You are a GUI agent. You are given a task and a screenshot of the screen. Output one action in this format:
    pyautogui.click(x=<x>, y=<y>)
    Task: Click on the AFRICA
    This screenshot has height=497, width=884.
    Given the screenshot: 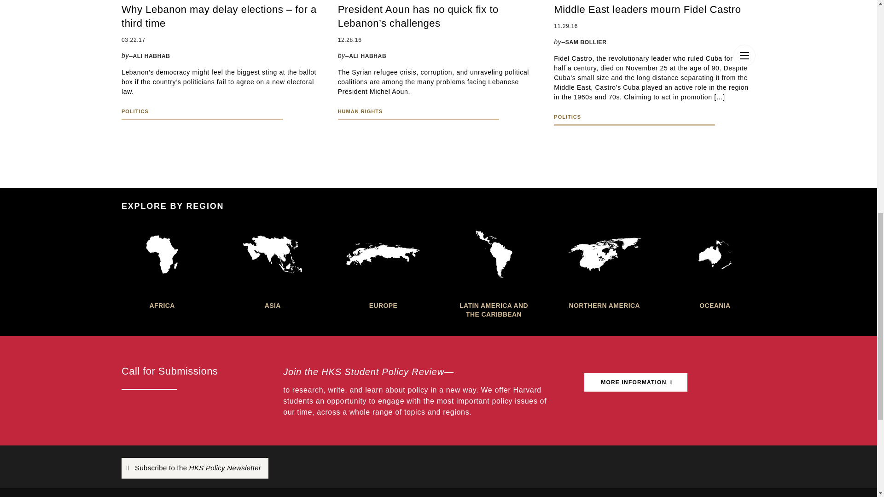 What is the action you would take?
    pyautogui.click(x=162, y=266)
    